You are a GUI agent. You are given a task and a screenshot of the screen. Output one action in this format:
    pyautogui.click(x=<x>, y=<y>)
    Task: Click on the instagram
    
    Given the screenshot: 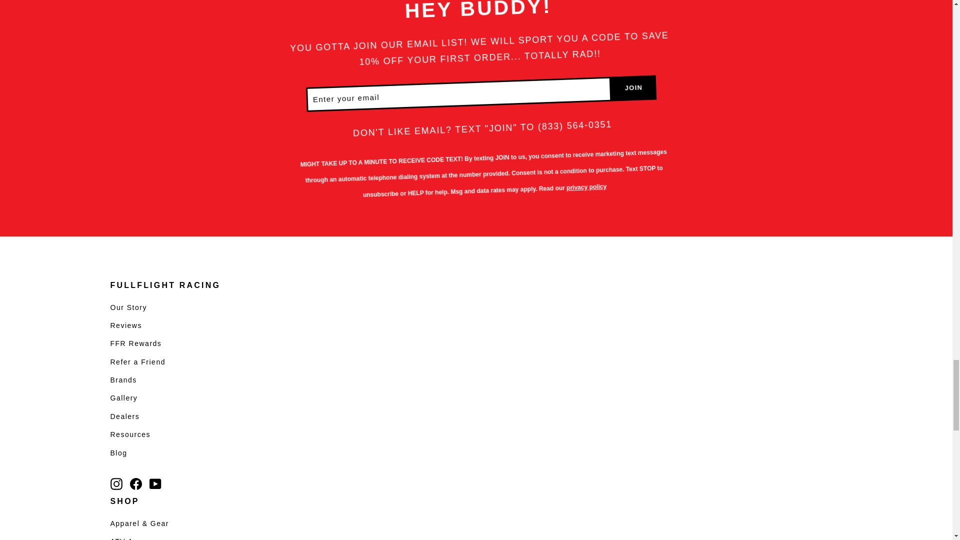 What is the action you would take?
    pyautogui.click(x=116, y=483)
    